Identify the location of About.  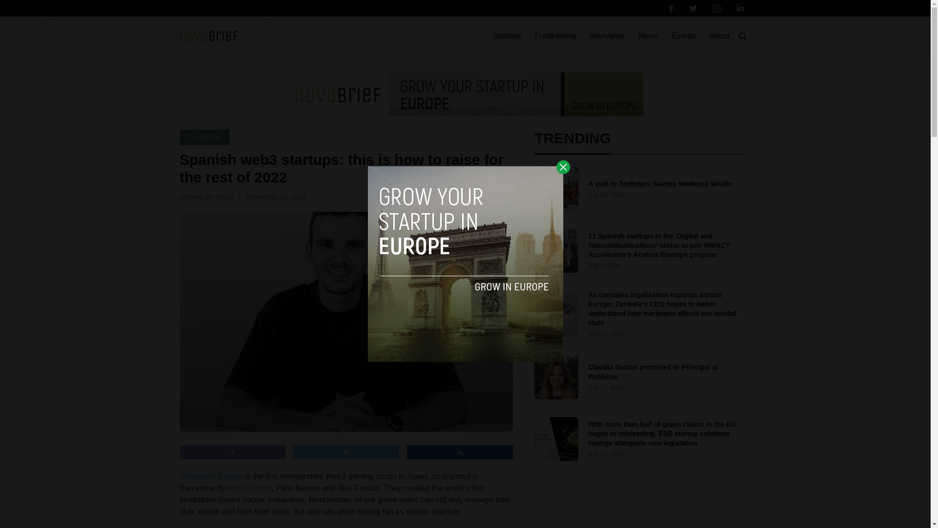
(719, 36).